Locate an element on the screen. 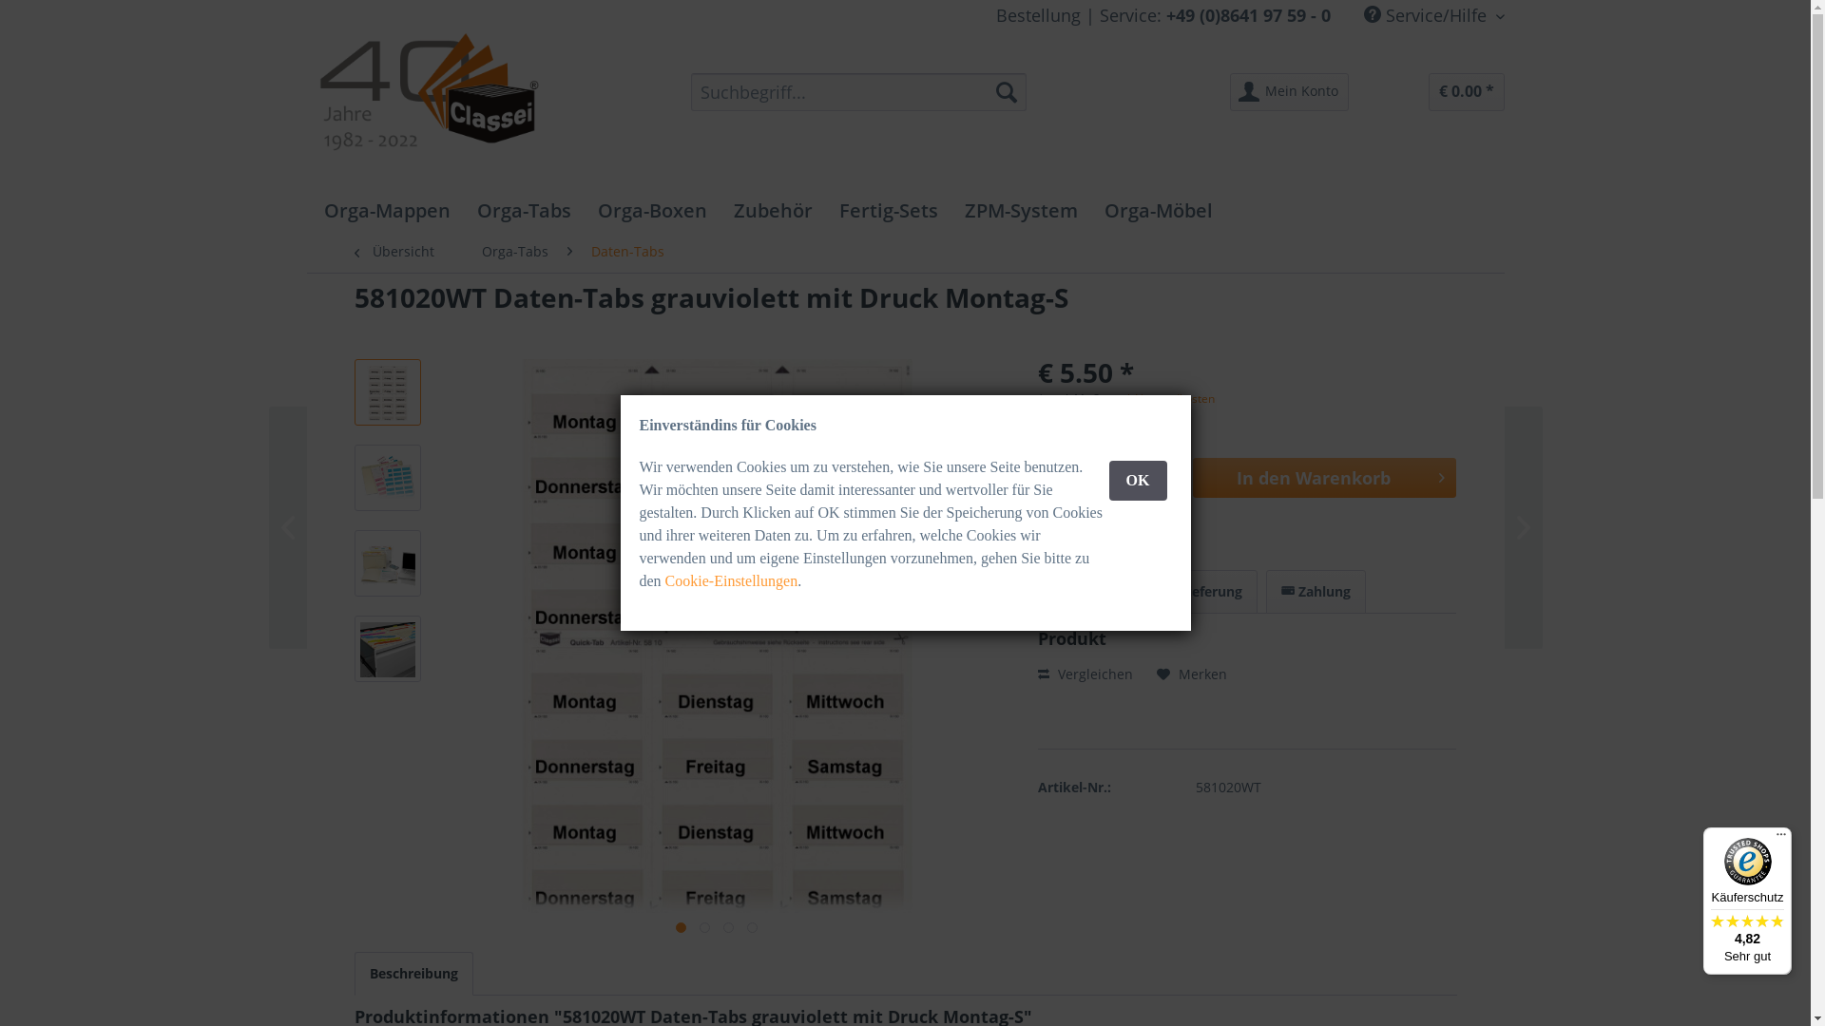  Orga-Tabs is located at coordinates (514, 252).